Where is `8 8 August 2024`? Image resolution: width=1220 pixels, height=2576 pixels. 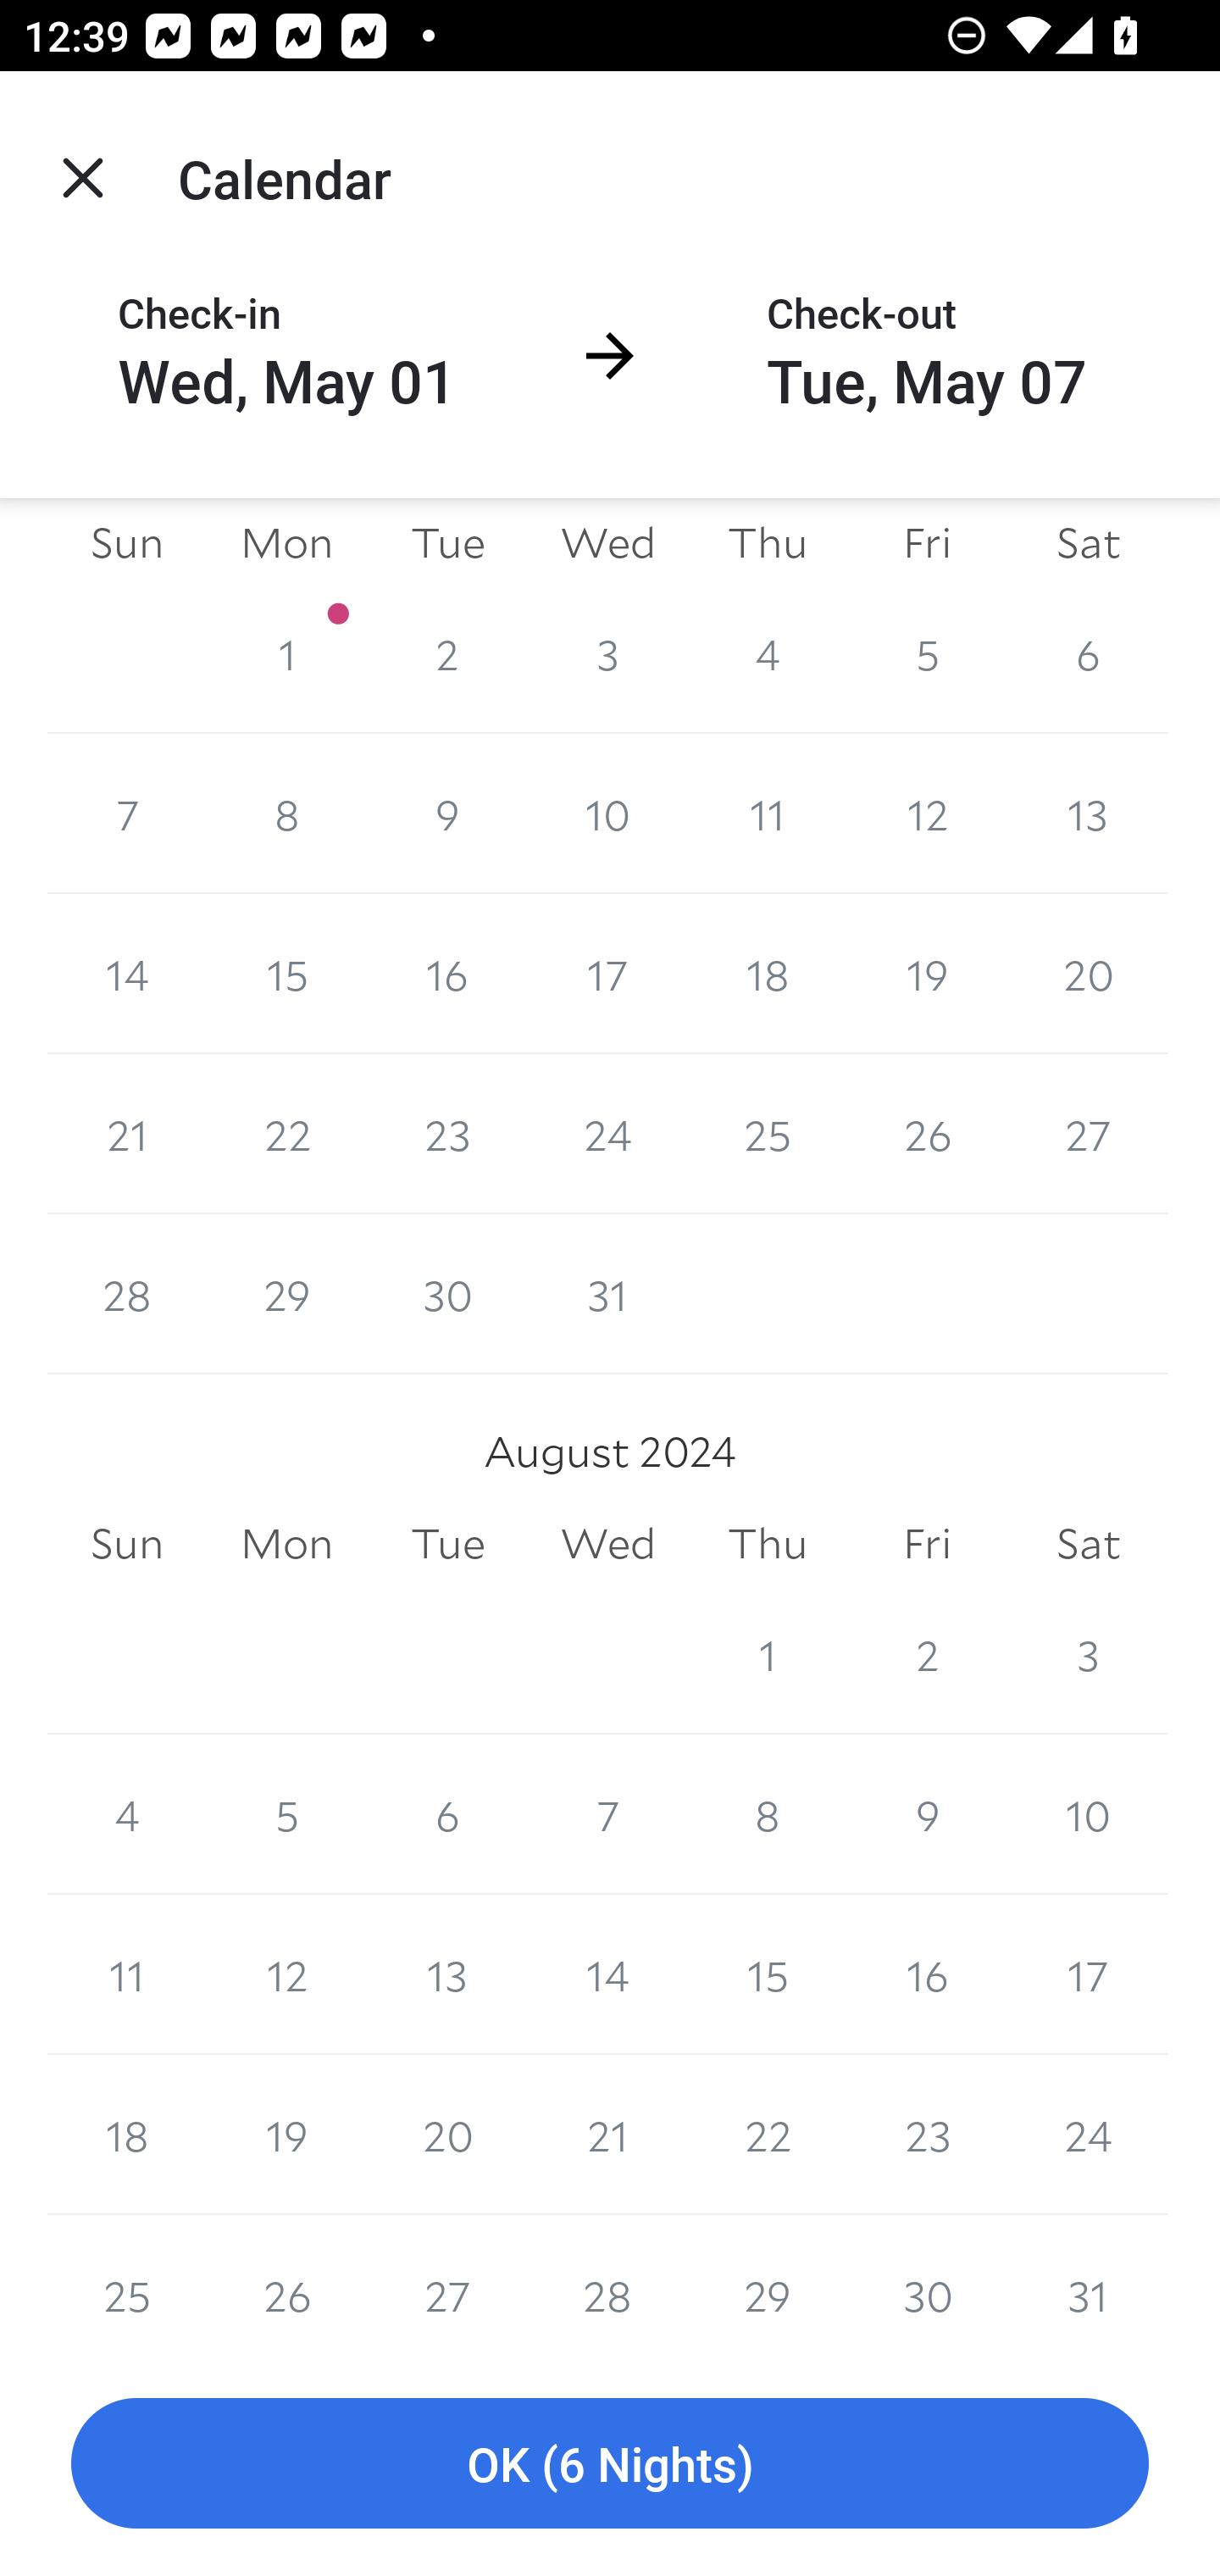
8 8 August 2024 is located at coordinates (768, 1814).